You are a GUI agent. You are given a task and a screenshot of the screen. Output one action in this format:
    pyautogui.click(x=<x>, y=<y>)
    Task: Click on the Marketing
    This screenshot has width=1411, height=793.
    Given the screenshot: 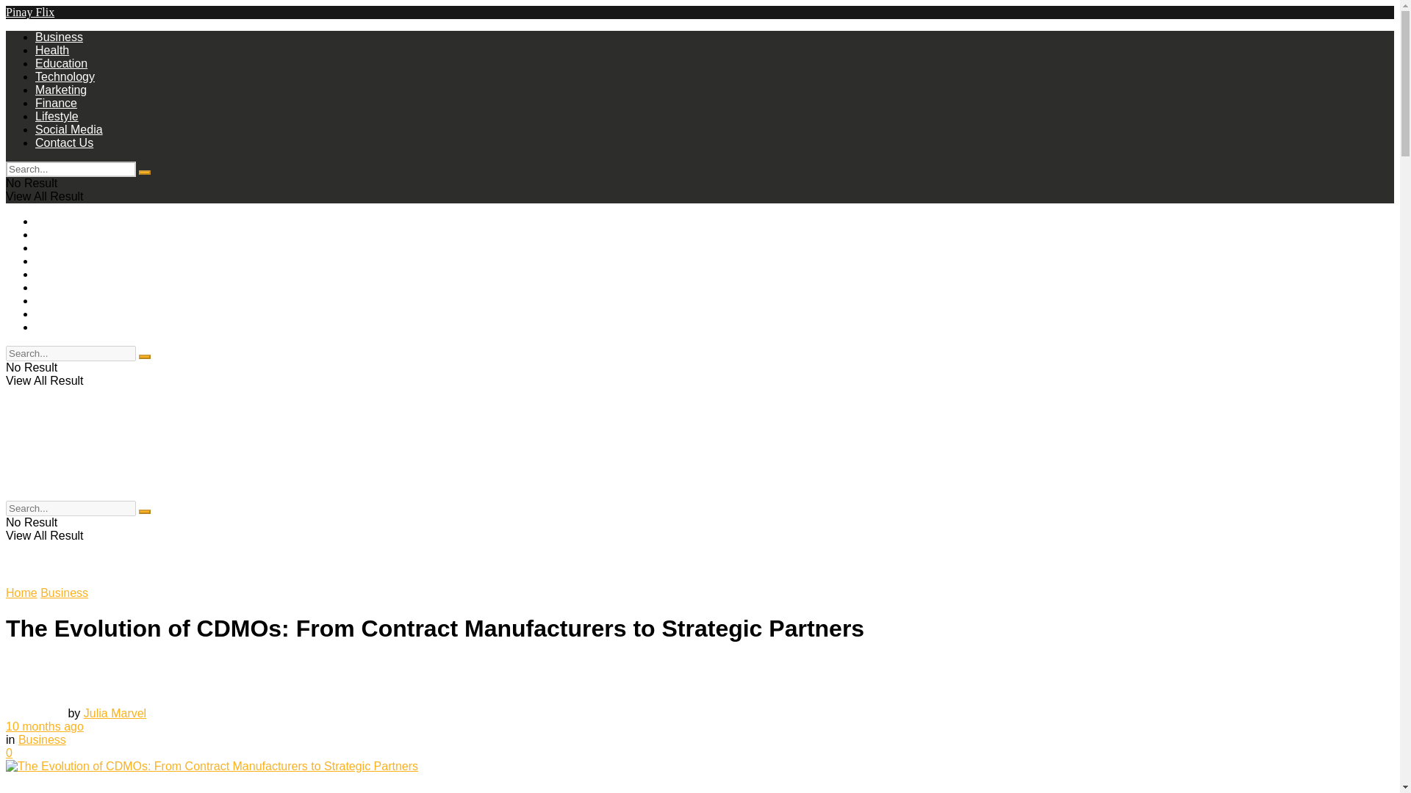 What is the action you would take?
    pyautogui.click(x=60, y=275)
    